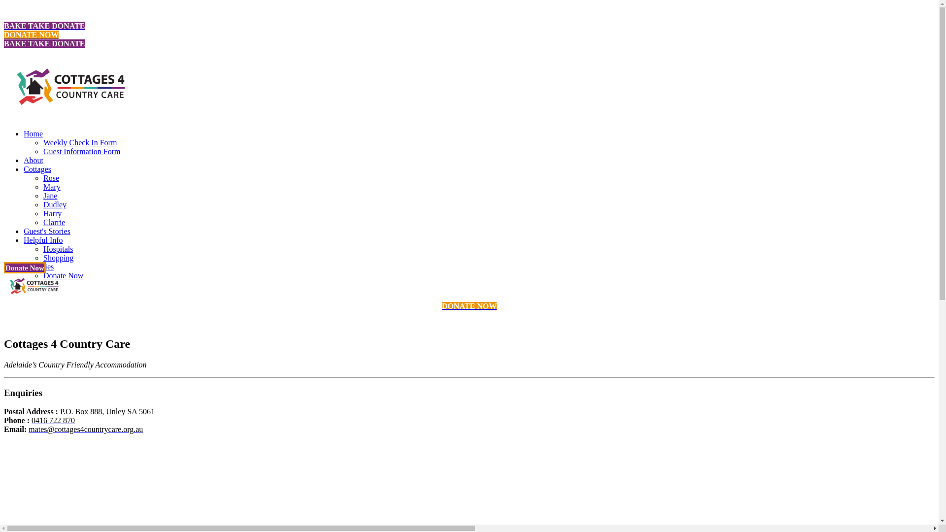 This screenshot has width=946, height=532. I want to click on Home, so click(14, 455).